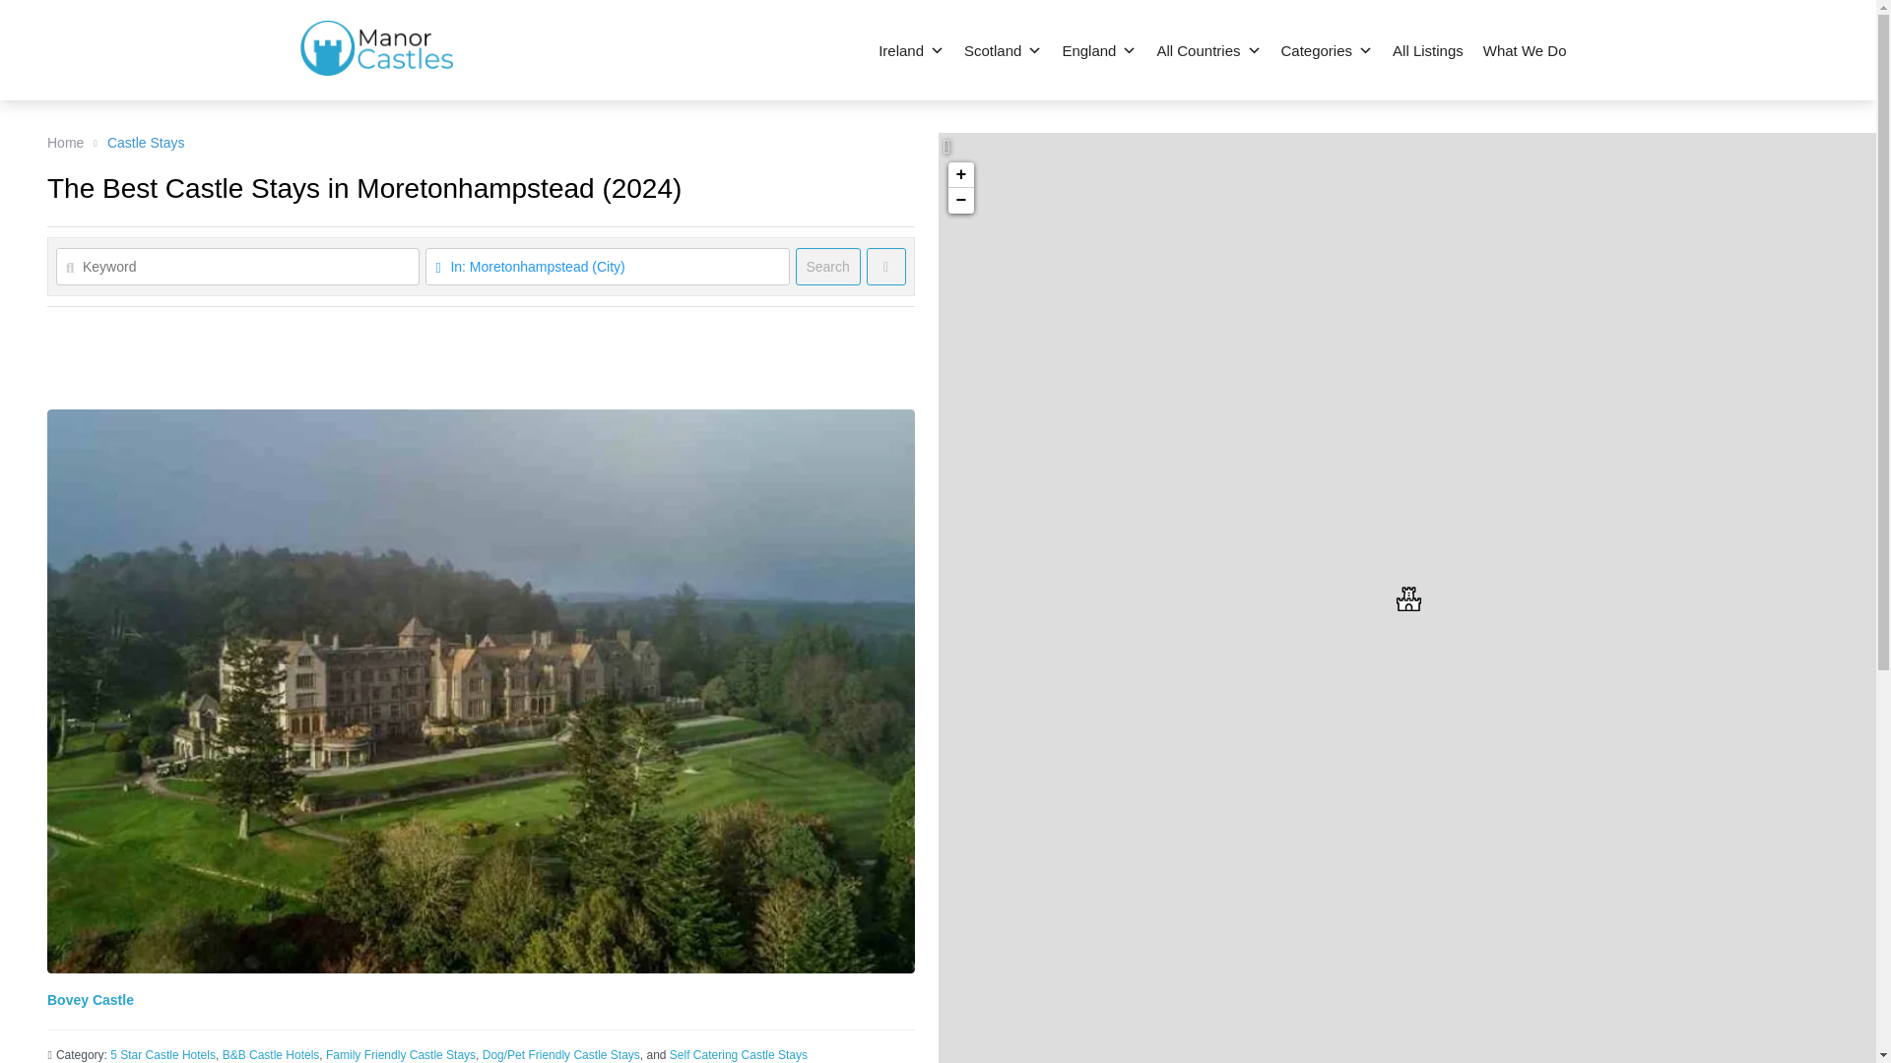 This screenshot has height=1063, width=1891. What do you see at coordinates (911, 51) in the screenshot?
I see `Ireland` at bounding box center [911, 51].